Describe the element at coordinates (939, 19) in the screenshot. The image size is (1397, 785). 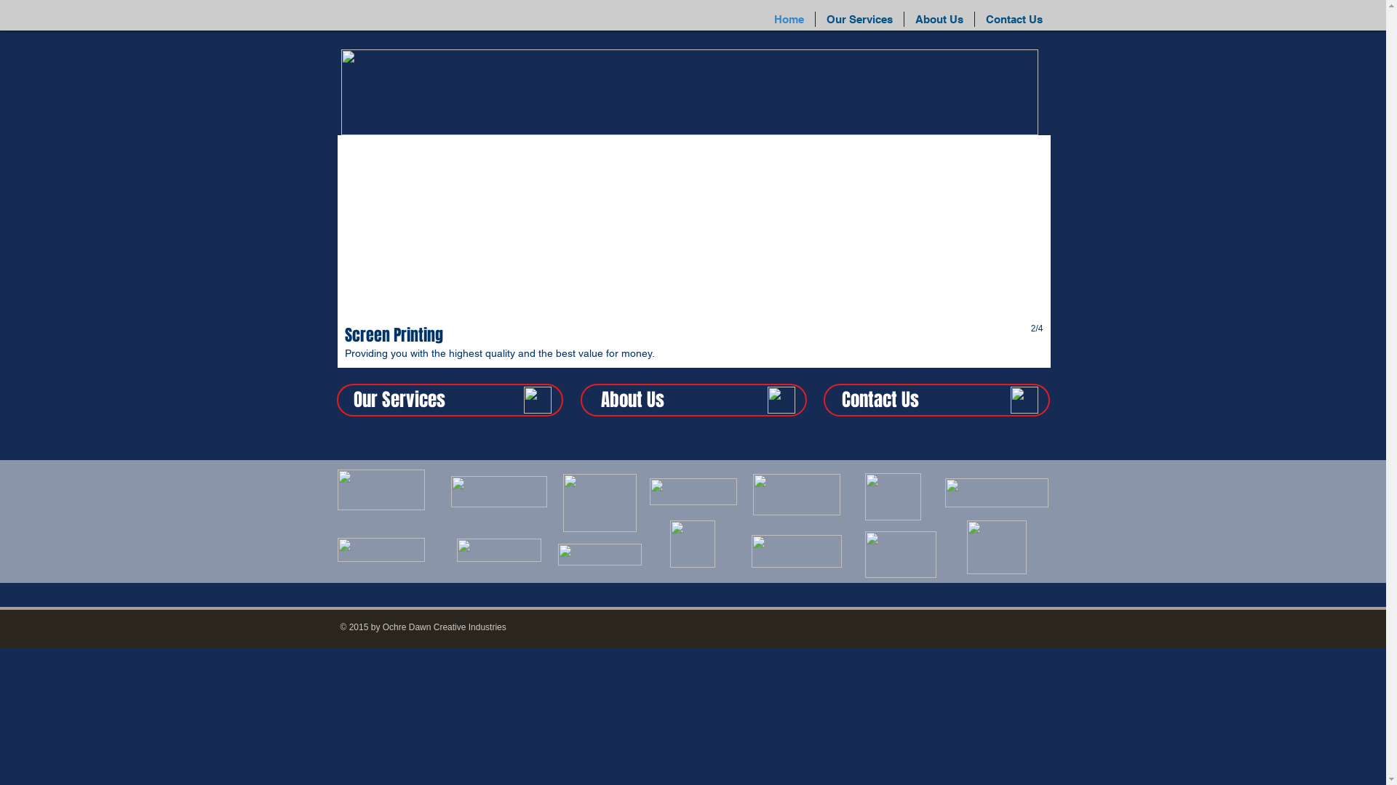
I see `About Us` at that location.